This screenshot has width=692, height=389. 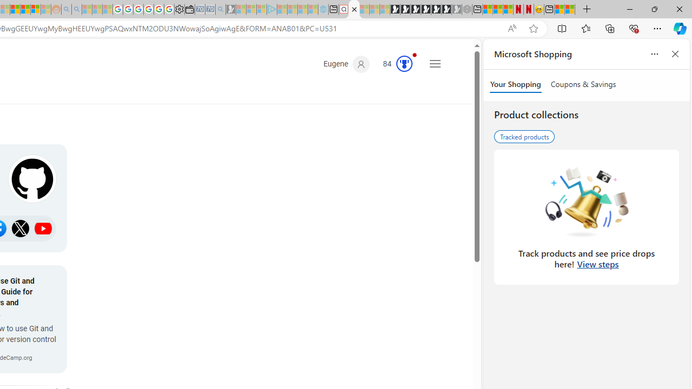 What do you see at coordinates (221, 10) in the screenshot?
I see `Bing Real Estate - Home sales and rental listings - Sleeping` at bounding box center [221, 10].